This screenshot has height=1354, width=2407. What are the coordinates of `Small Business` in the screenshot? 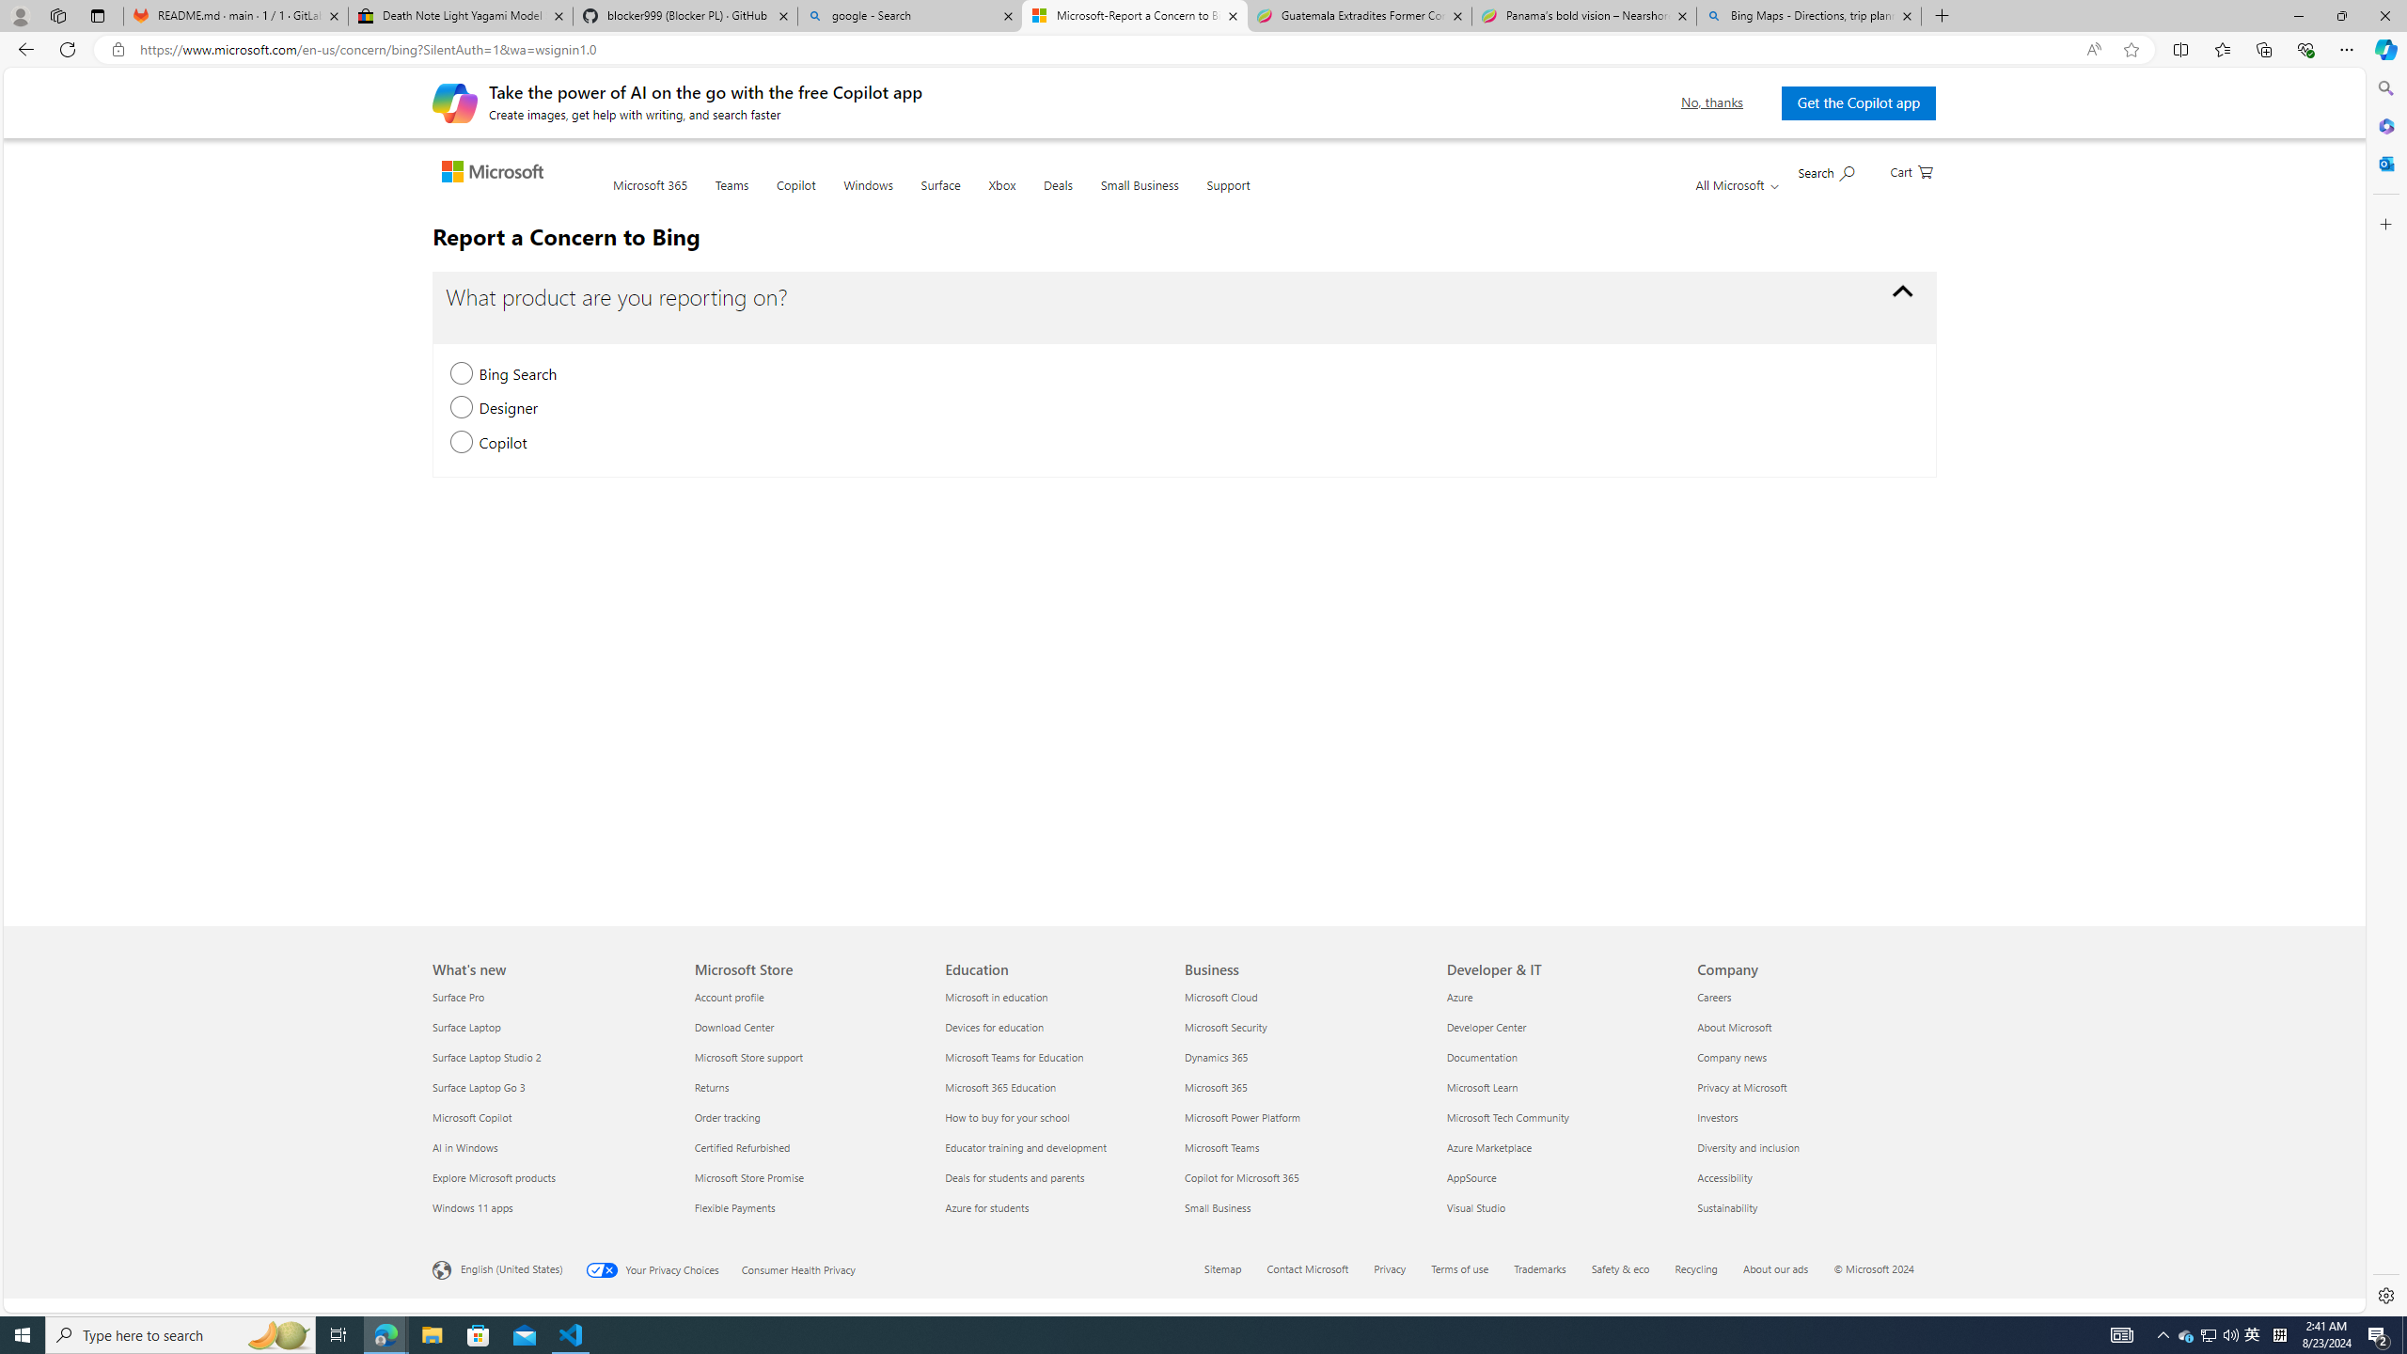 It's located at (1140, 197).